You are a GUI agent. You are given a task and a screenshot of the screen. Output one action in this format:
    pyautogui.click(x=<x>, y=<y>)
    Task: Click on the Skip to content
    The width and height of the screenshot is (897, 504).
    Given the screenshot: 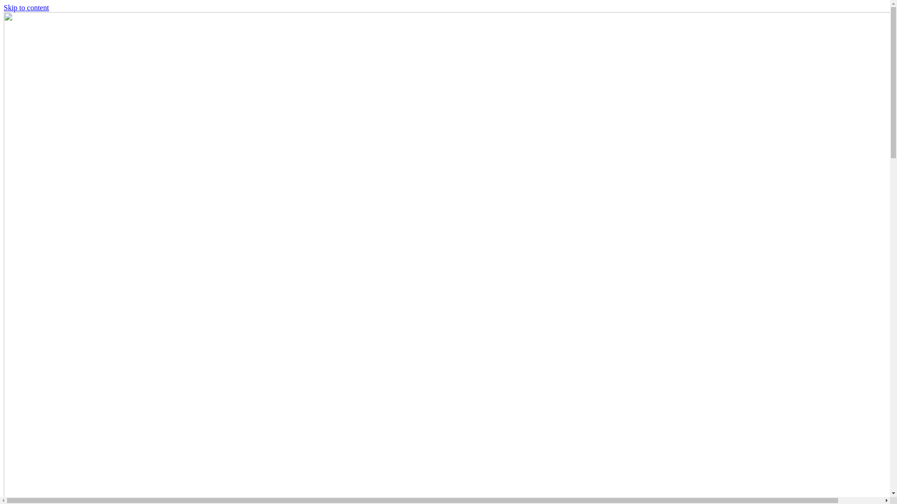 What is the action you would take?
    pyautogui.click(x=26, y=7)
    